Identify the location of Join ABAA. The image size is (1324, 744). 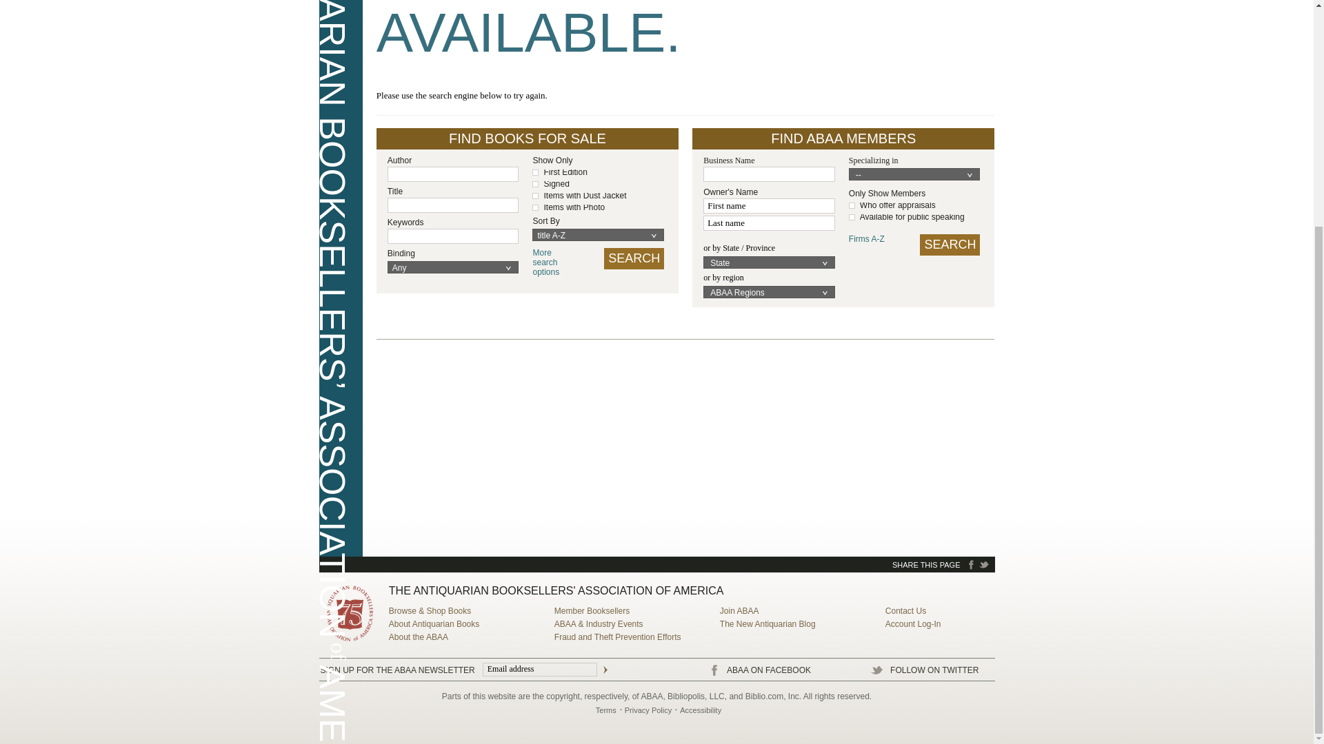
(739, 611).